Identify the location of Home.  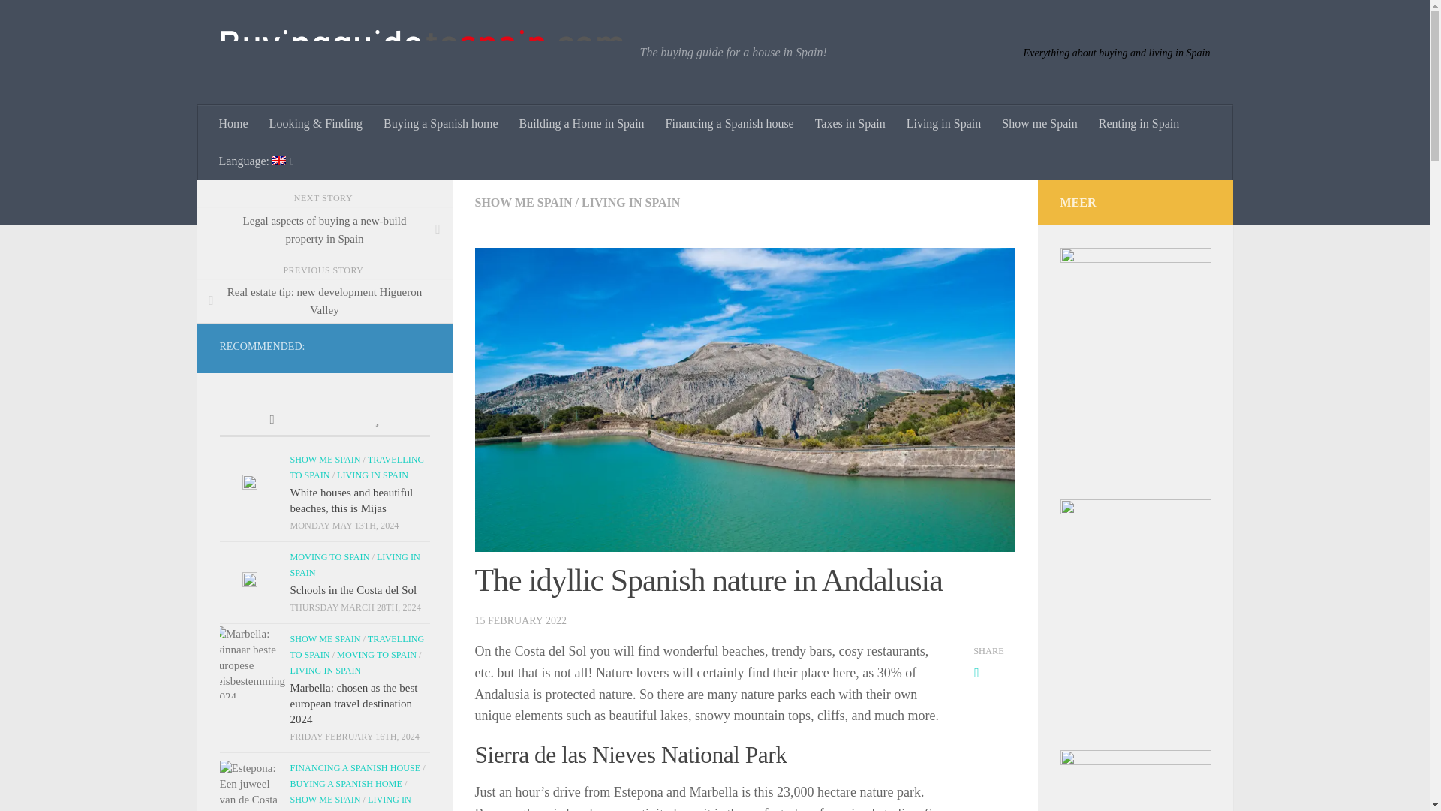
(234, 124).